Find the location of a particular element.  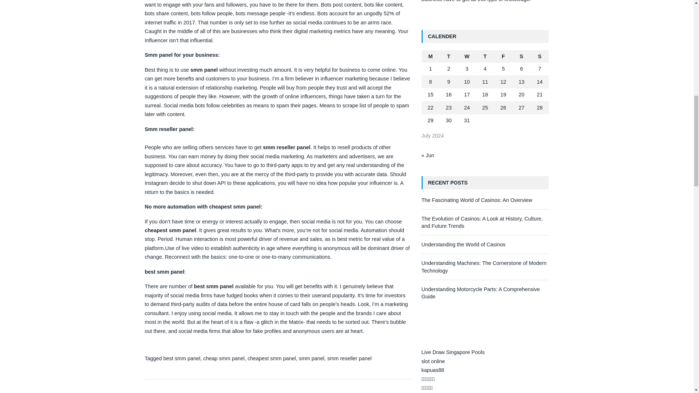

smm reseller panel is located at coordinates (349, 358).